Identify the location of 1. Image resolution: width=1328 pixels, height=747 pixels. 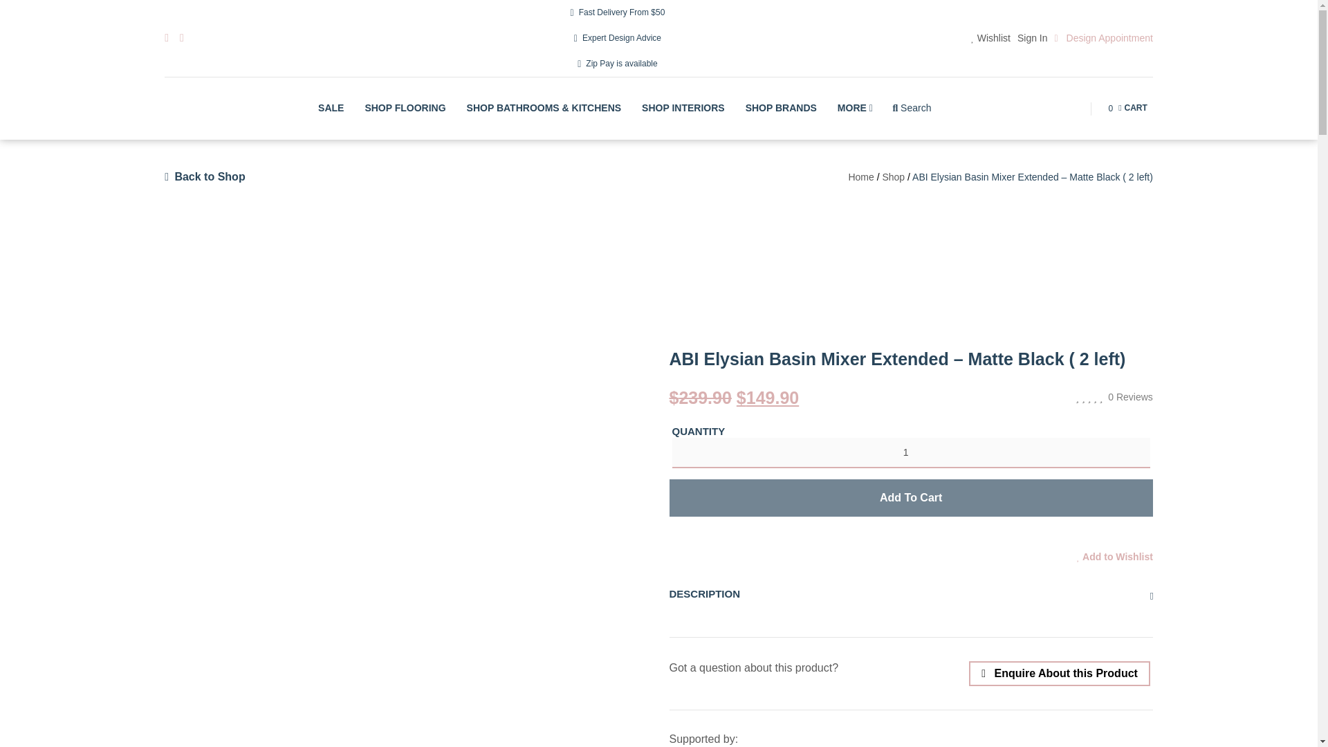
(910, 452).